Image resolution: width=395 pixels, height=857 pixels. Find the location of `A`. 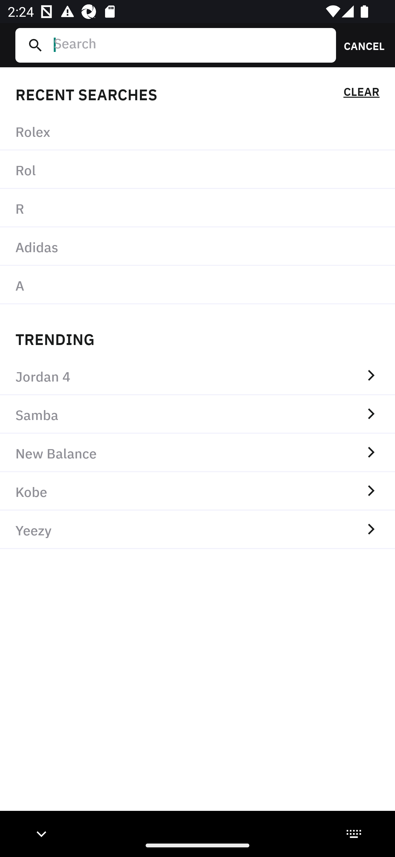

A is located at coordinates (198, 285).